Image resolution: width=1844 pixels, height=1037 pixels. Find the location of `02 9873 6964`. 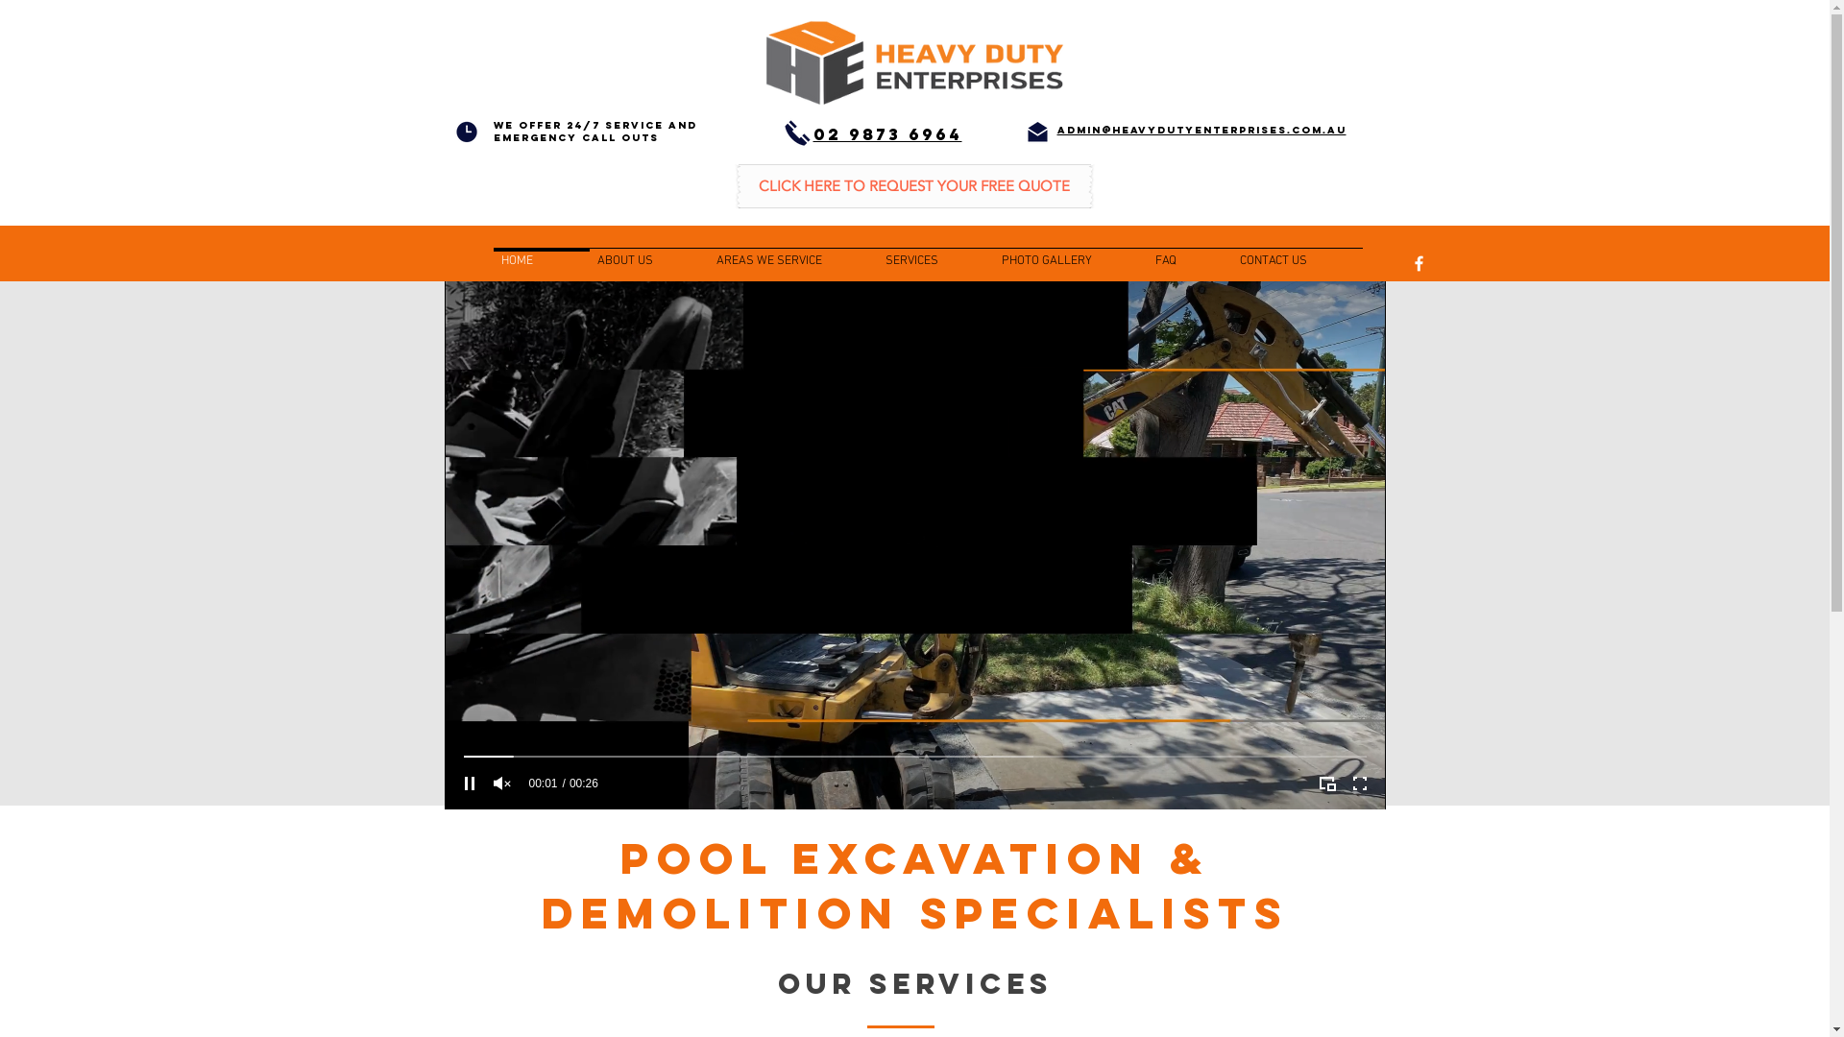

02 9873 6964 is located at coordinates (887, 134).